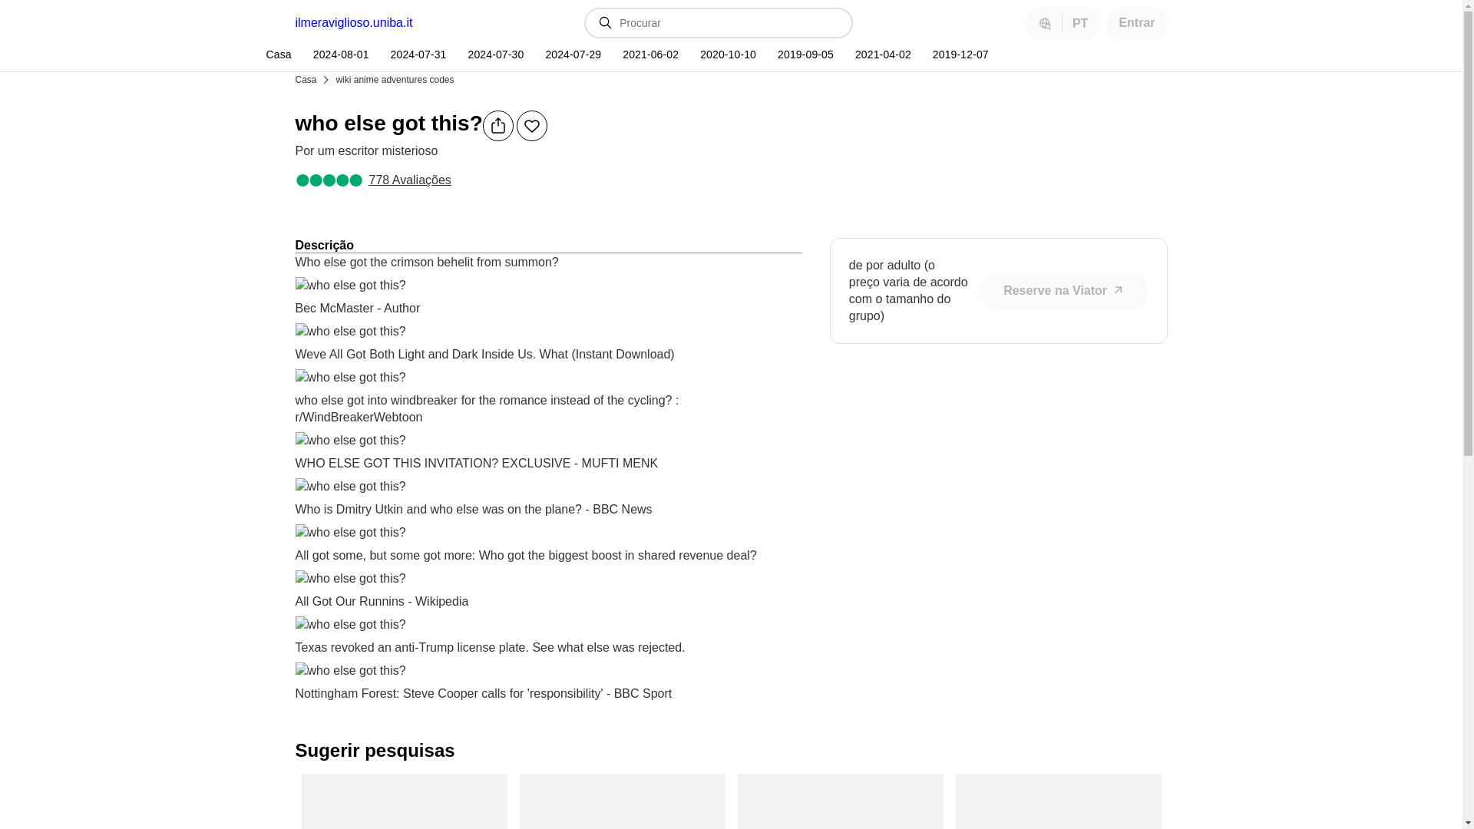 The height and width of the screenshot is (829, 1474). What do you see at coordinates (958, 54) in the screenshot?
I see `2019-12-07` at bounding box center [958, 54].